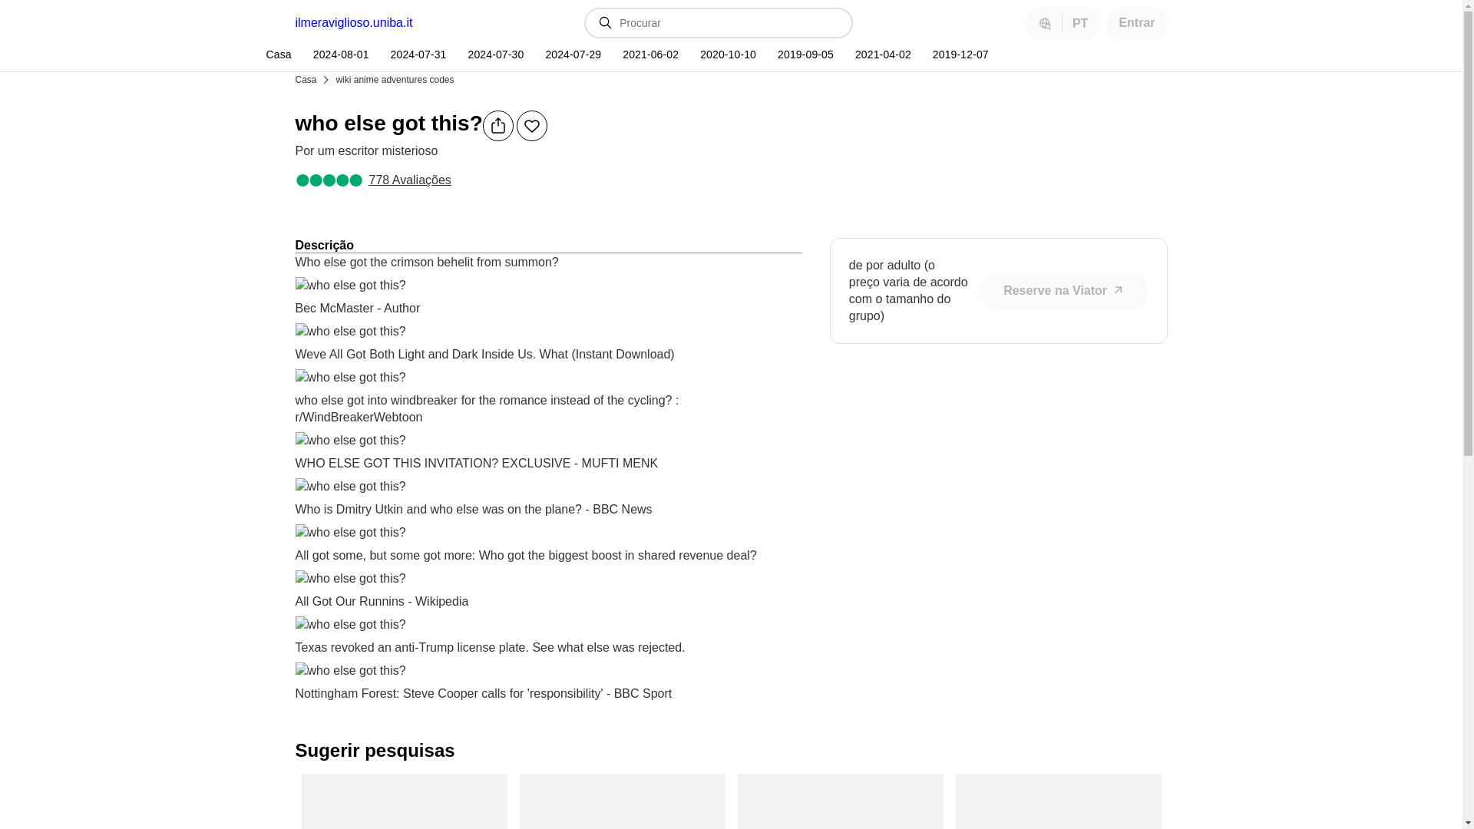 The height and width of the screenshot is (829, 1474). What do you see at coordinates (958, 54) in the screenshot?
I see `2019-12-07` at bounding box center [958, 54].